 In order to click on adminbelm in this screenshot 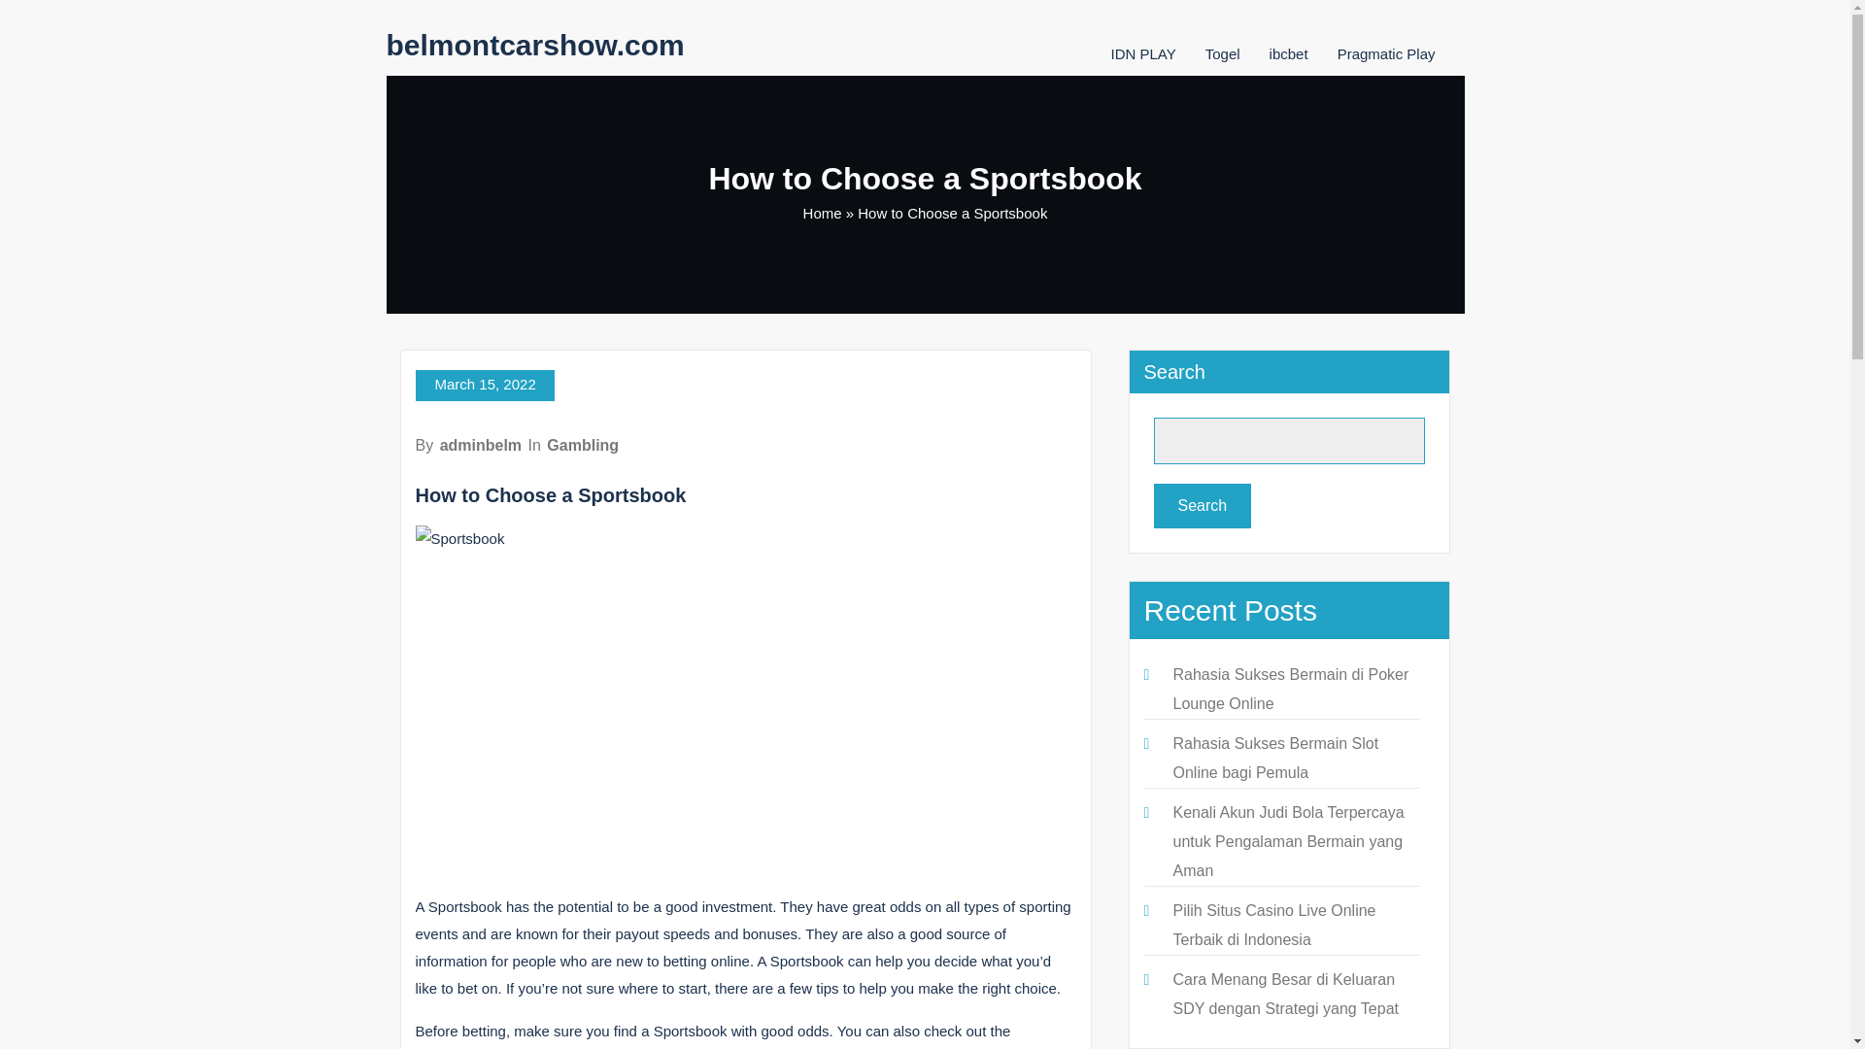, I will do `click(481, 445)`.